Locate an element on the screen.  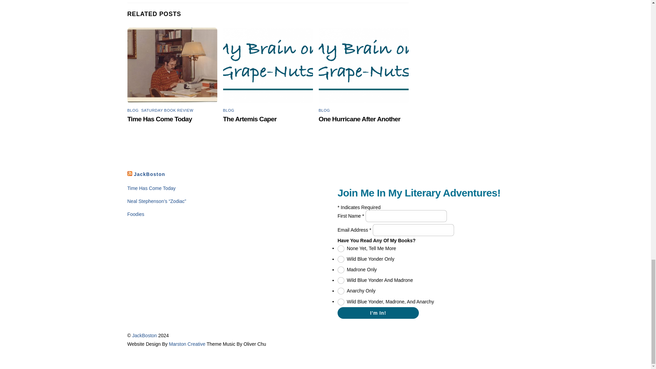
Time Has Come Today is located at coordinates (151, 188).